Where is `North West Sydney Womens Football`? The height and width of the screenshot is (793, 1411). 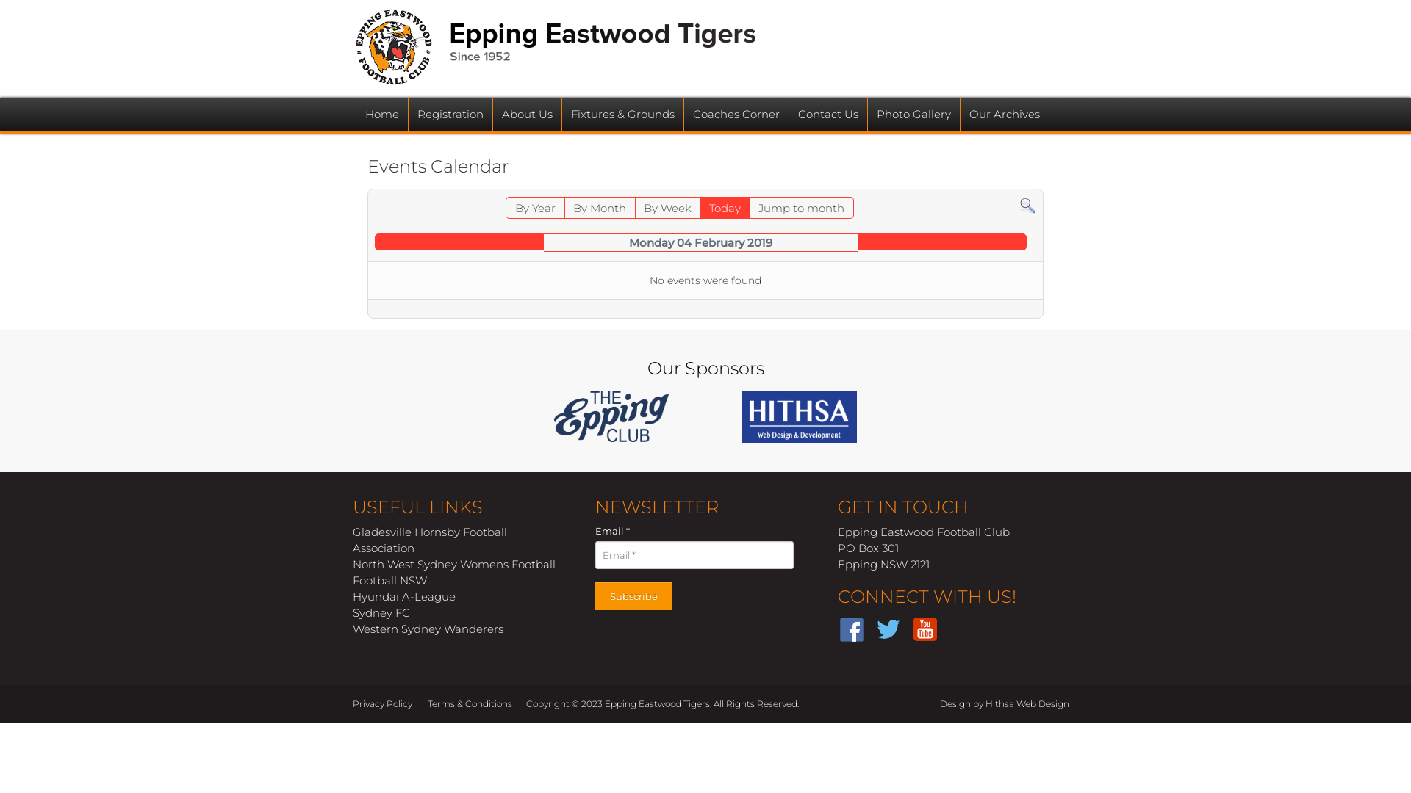
North West Sydney Womens Football is located at coordinates (454, 565).